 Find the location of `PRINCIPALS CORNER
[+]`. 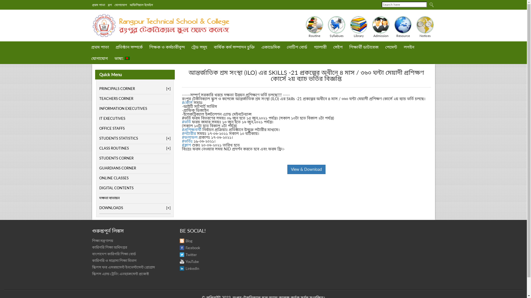

PRINCIPALS CORNER
[+] is located at coordinates (135, 89).